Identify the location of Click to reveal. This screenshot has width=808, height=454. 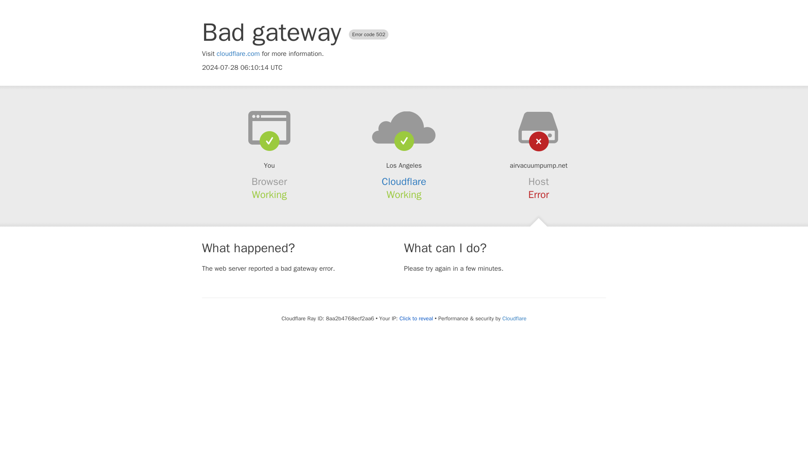
(416, 319).